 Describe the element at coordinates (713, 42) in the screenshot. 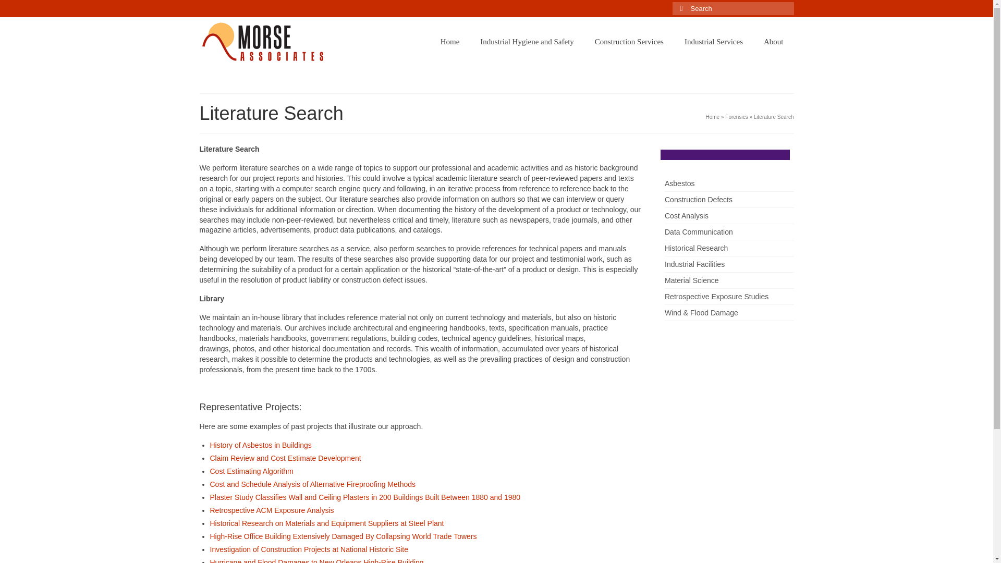

I see `Industrial Services` at that location.